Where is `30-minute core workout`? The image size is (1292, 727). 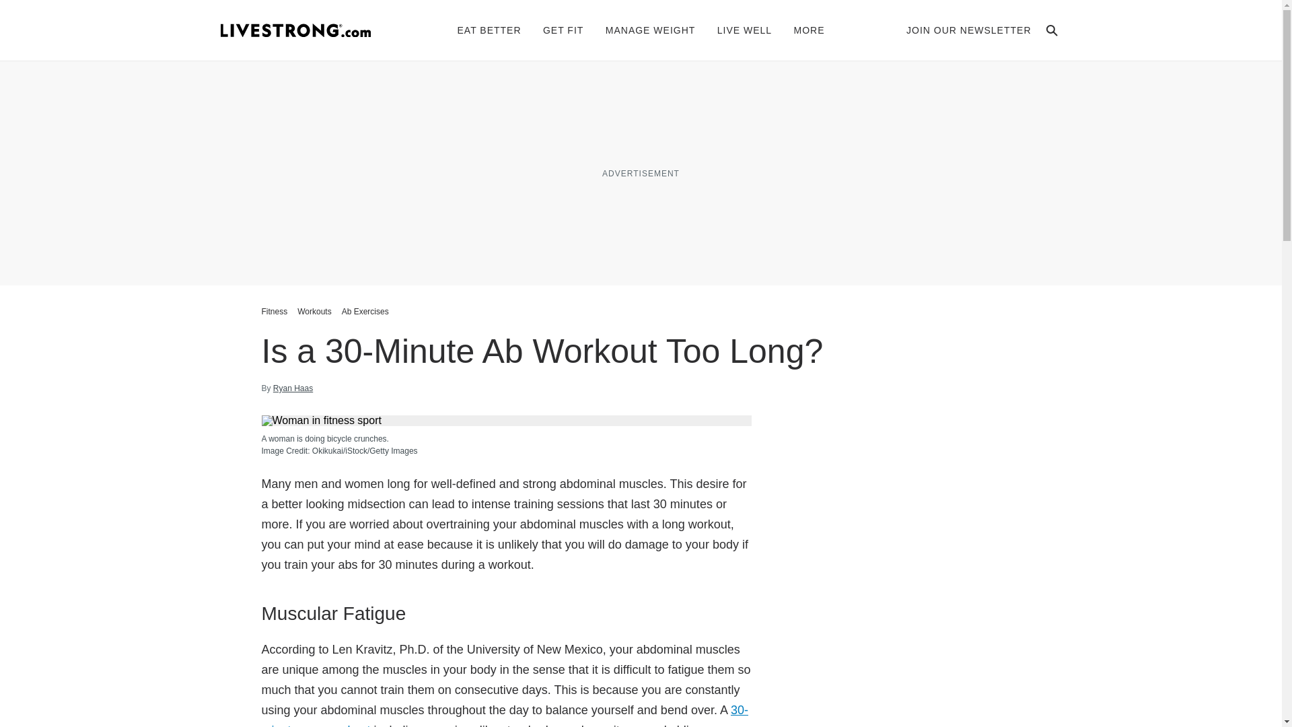
30-minute core workout is located at coordinates (504, 715).